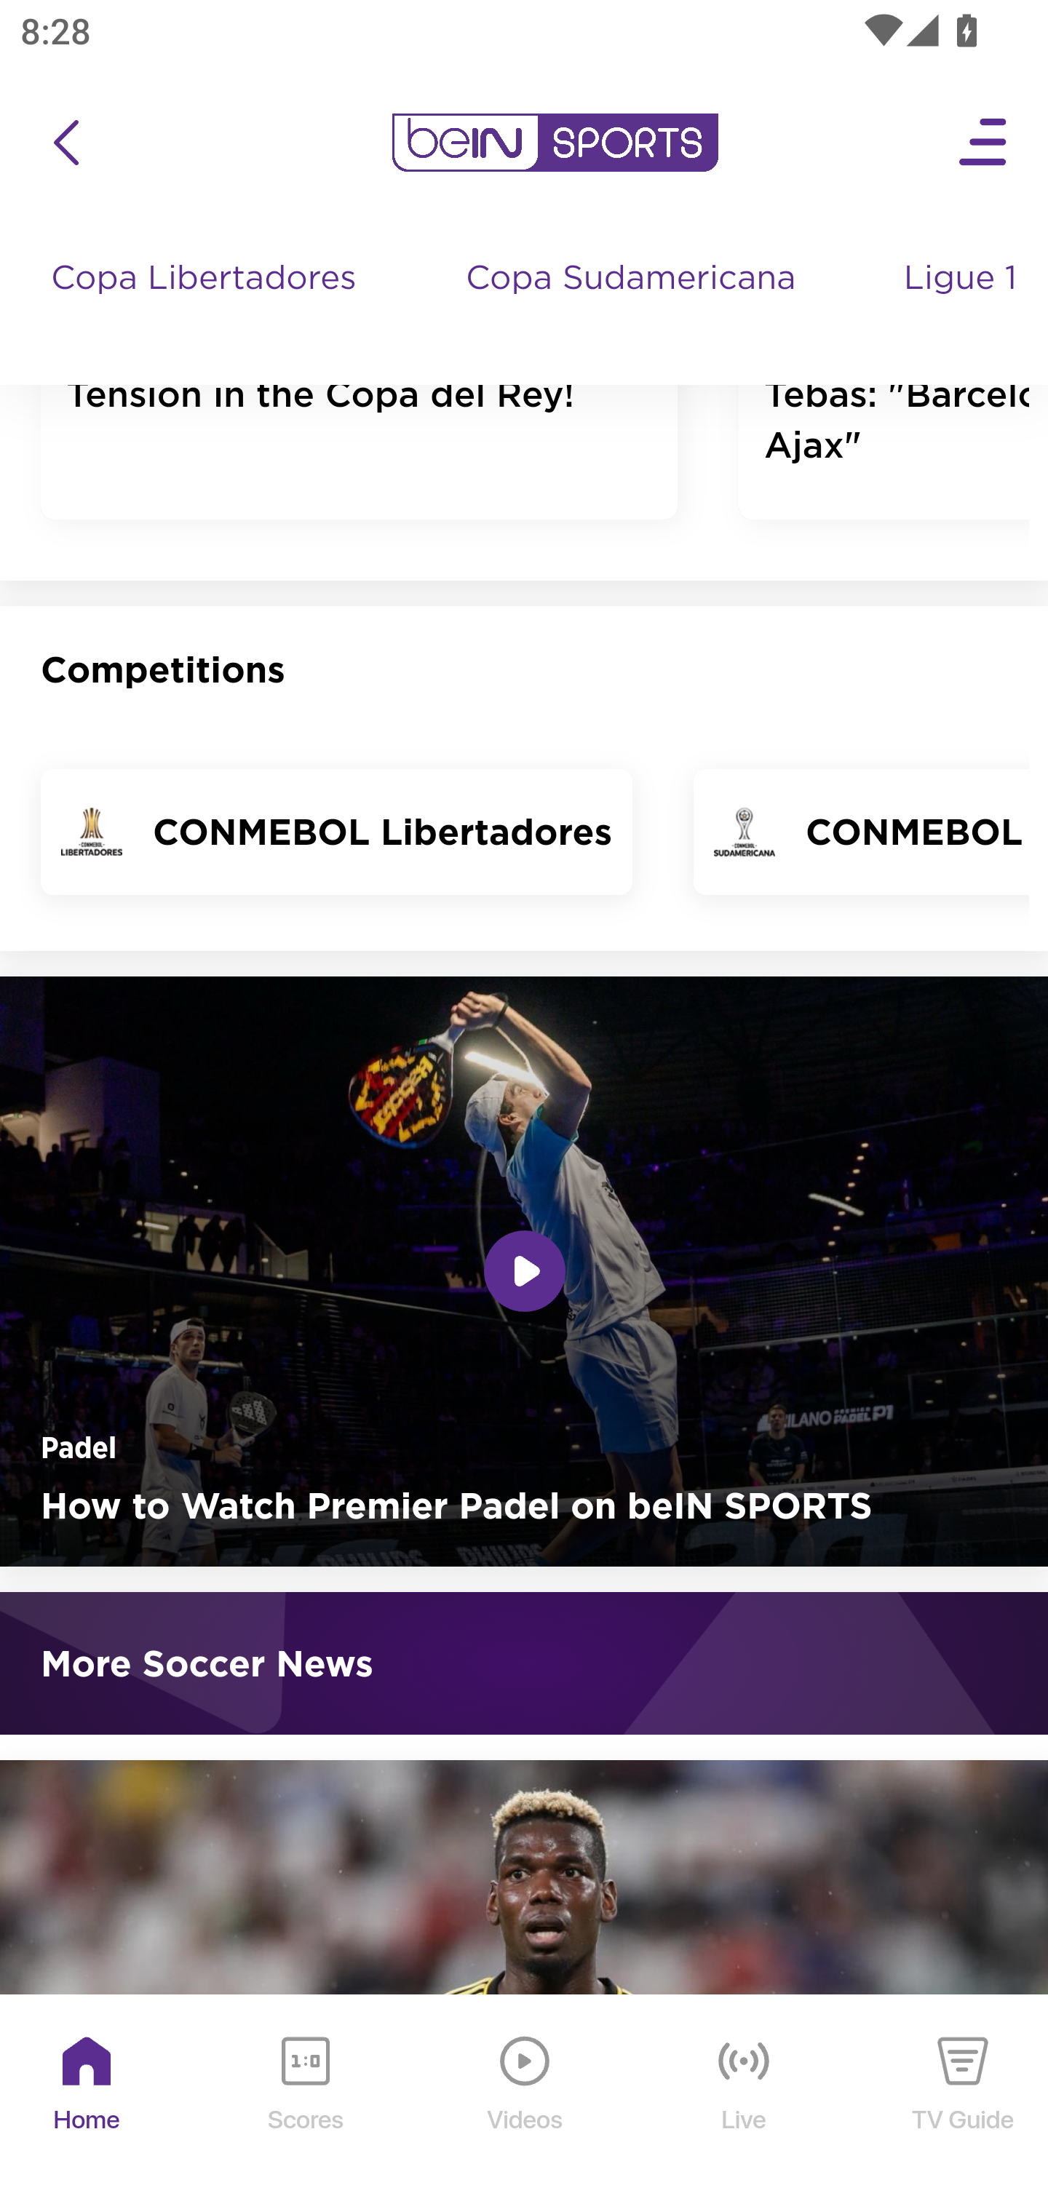 The height and width of the screenshot is (2212, 1048). Describe the element at coordinates (305, 2106) in the screenshot. I see `Scores Scores Icon Scores` at that location.